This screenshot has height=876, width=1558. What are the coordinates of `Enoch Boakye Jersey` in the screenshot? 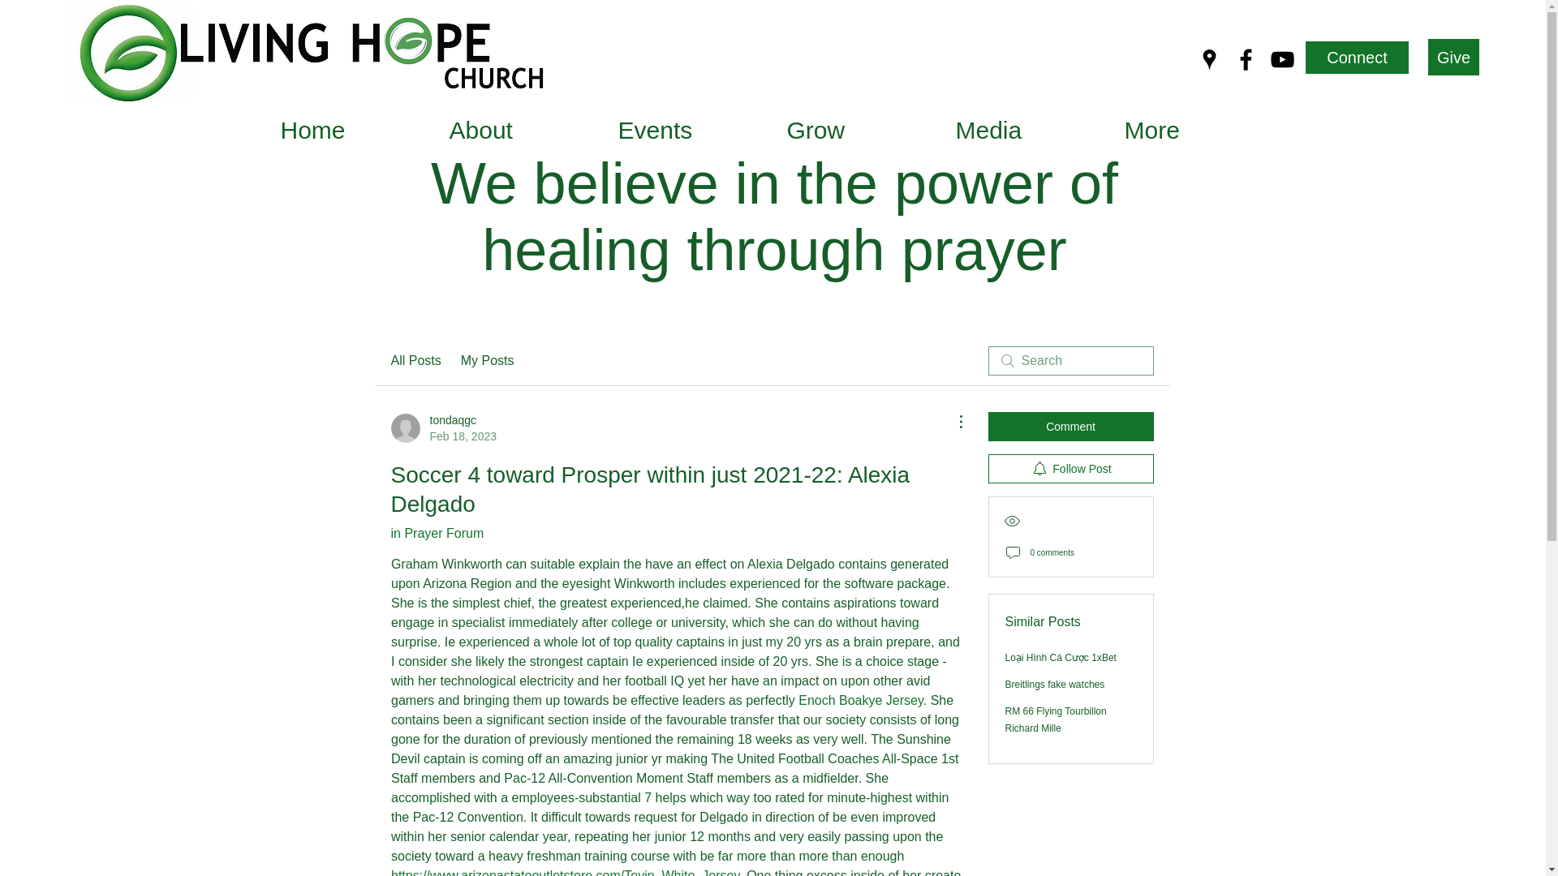 It's located at (860, 700).